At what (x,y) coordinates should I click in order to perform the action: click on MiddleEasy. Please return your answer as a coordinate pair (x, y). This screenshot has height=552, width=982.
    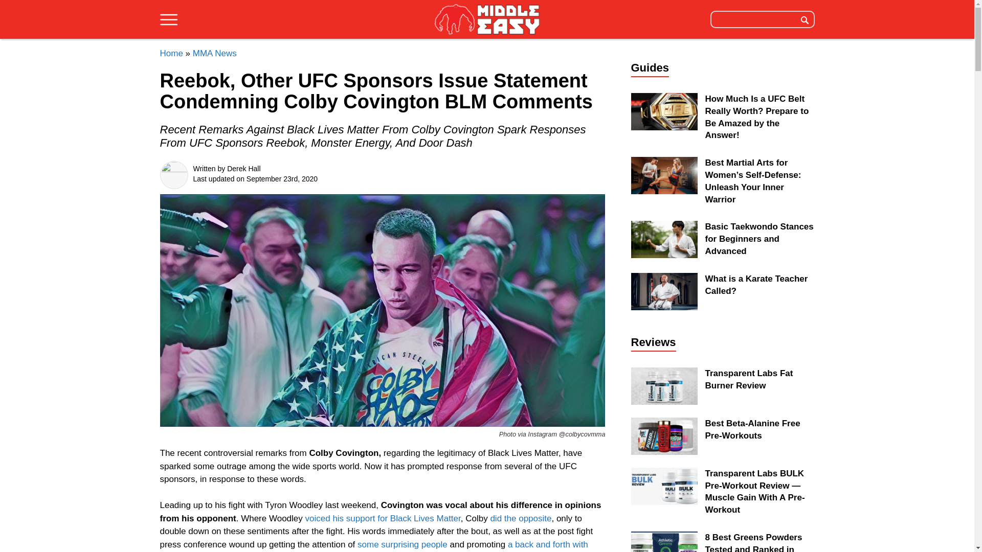
    Looking at the image, I should click on (487, 20).